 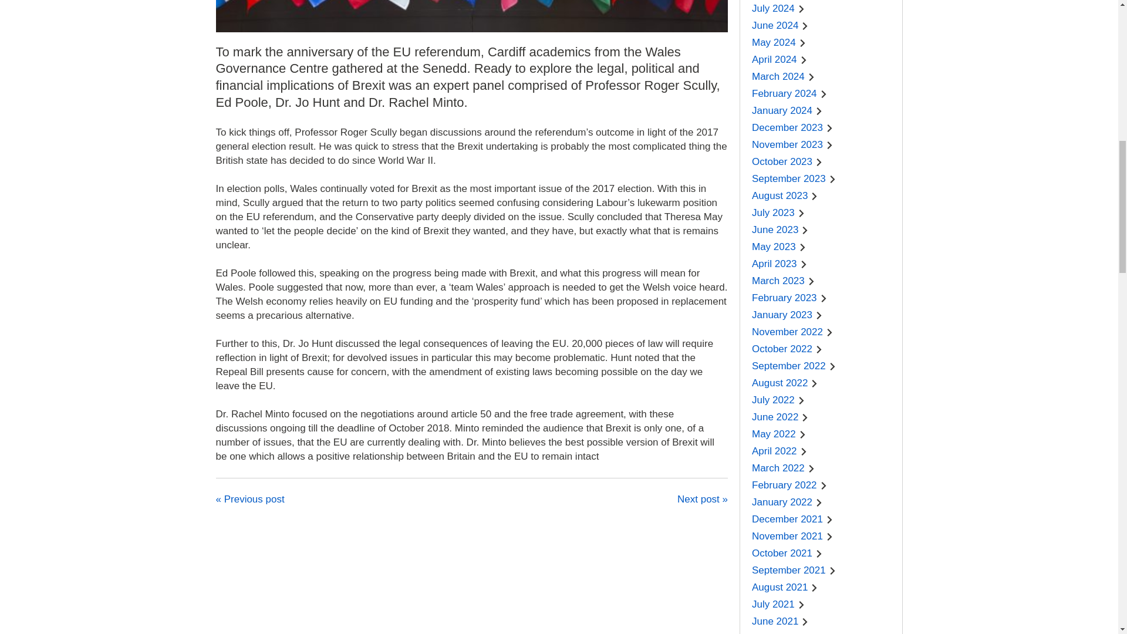 What do you see at coordinates (805, 26) in the screenshot?
I see `Chevron right` at bounding box center [805, 26].